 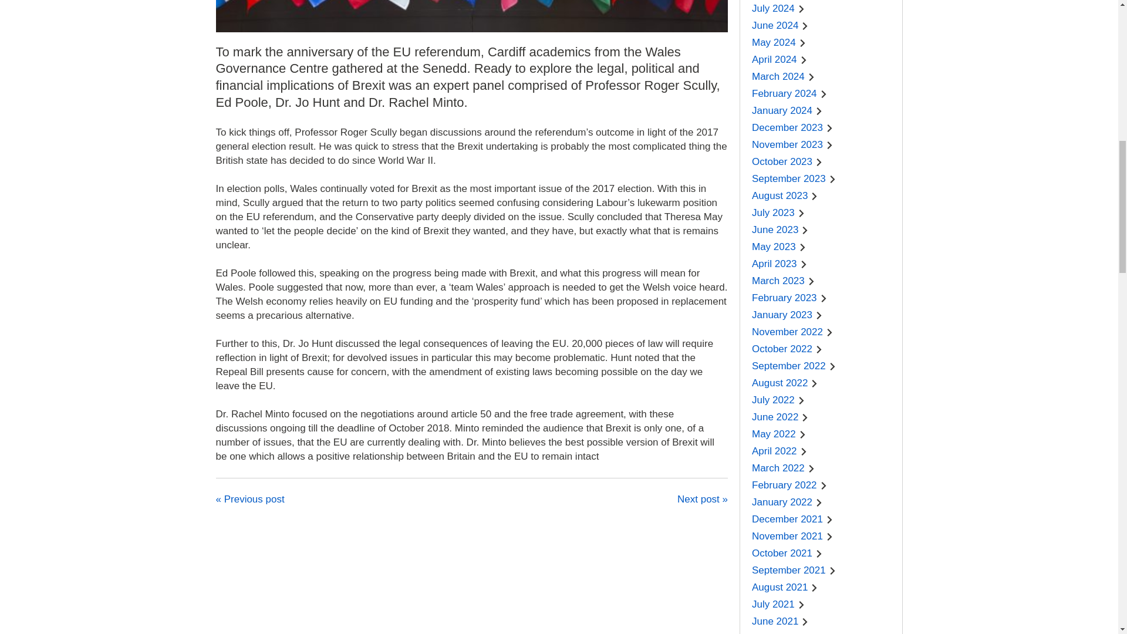 What do you see at coordinates (805, 26) in the screenshot?
I see `Chevron right` at bounding box center [805, 26].